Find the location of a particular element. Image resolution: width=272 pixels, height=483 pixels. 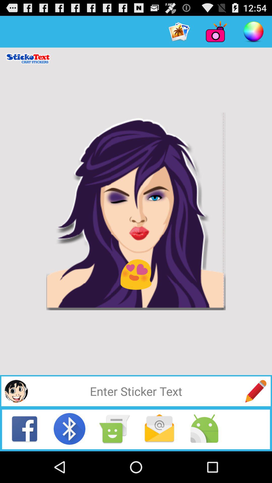

go to stickers is located at coordinates (16, 391).